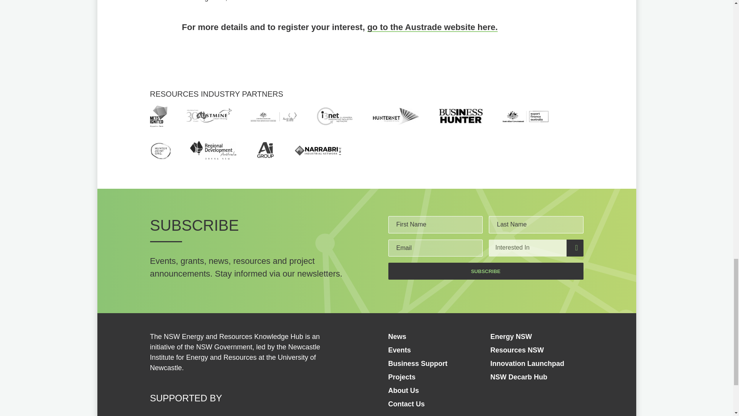 Image resolution: width=739 pixels, height=416 pixels. What do you see at coordinates (511, 337) in the screenshot?
I see `Energy NSW` at bounding box center [511, 337].